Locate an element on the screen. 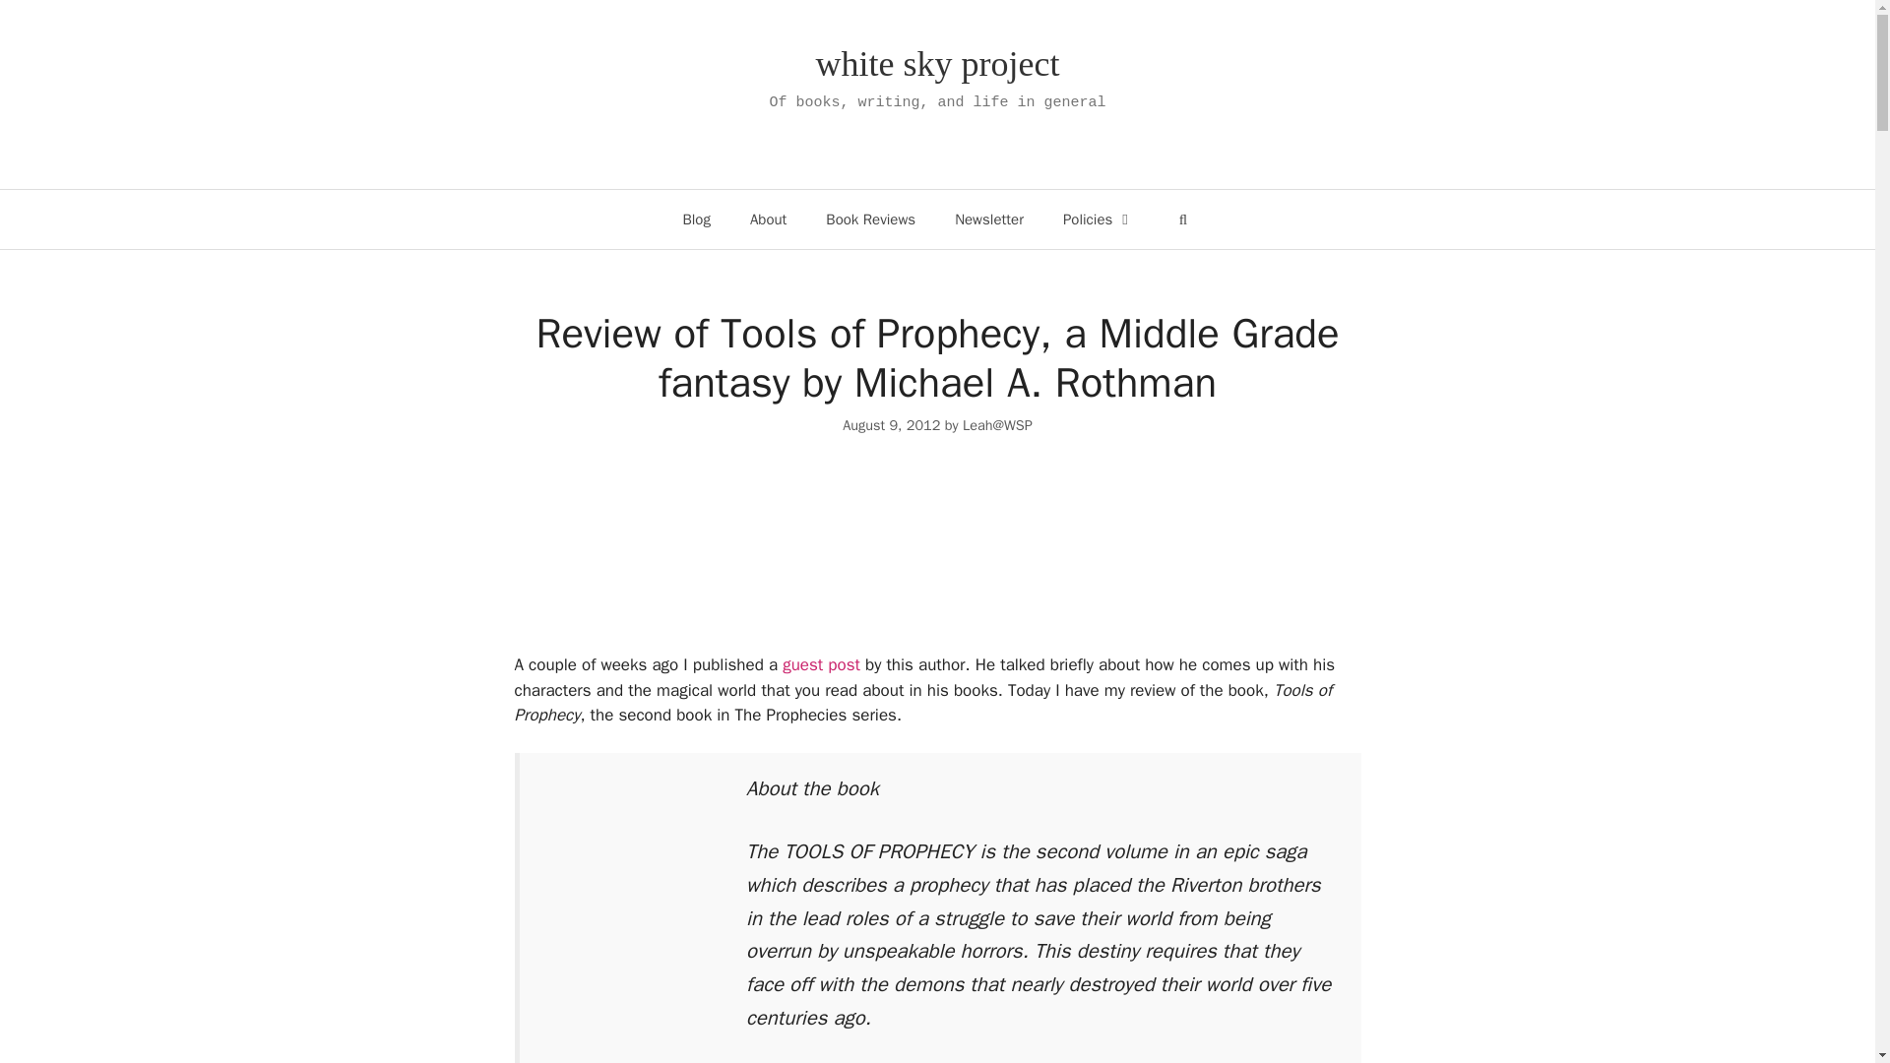 This screenshot has width=1890, height=1063. Blog is located at coordinates (696, 219).